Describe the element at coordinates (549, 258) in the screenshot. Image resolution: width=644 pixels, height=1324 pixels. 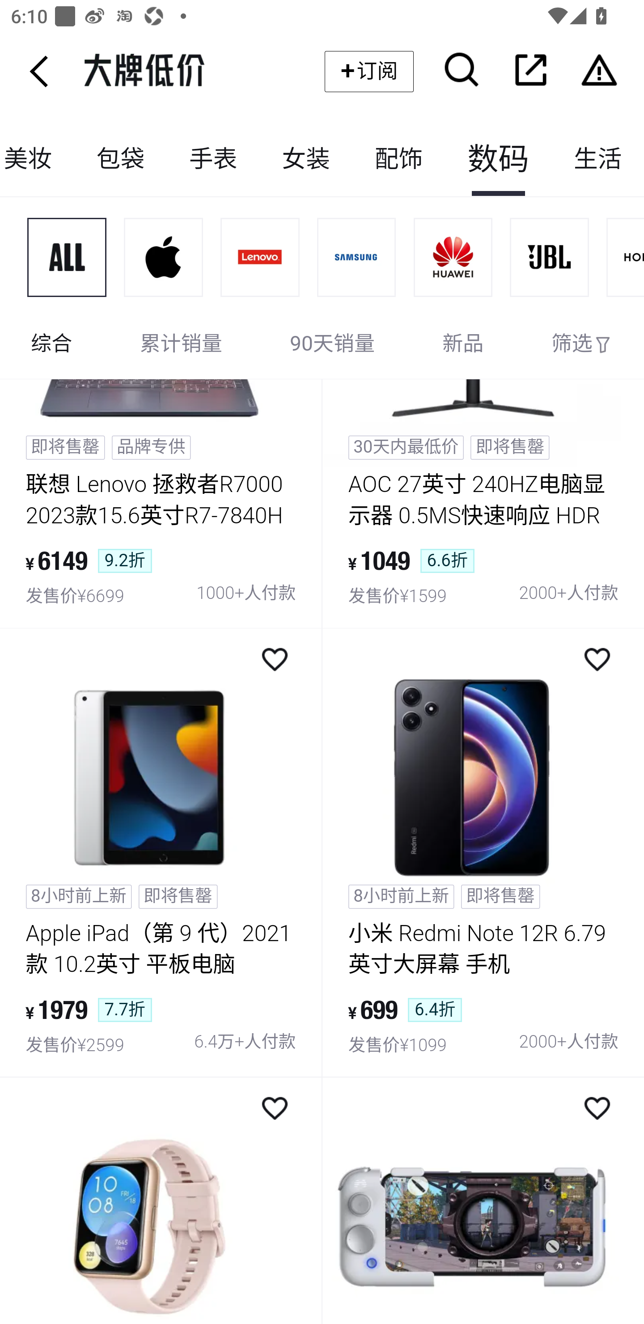
I see `img` at that location.